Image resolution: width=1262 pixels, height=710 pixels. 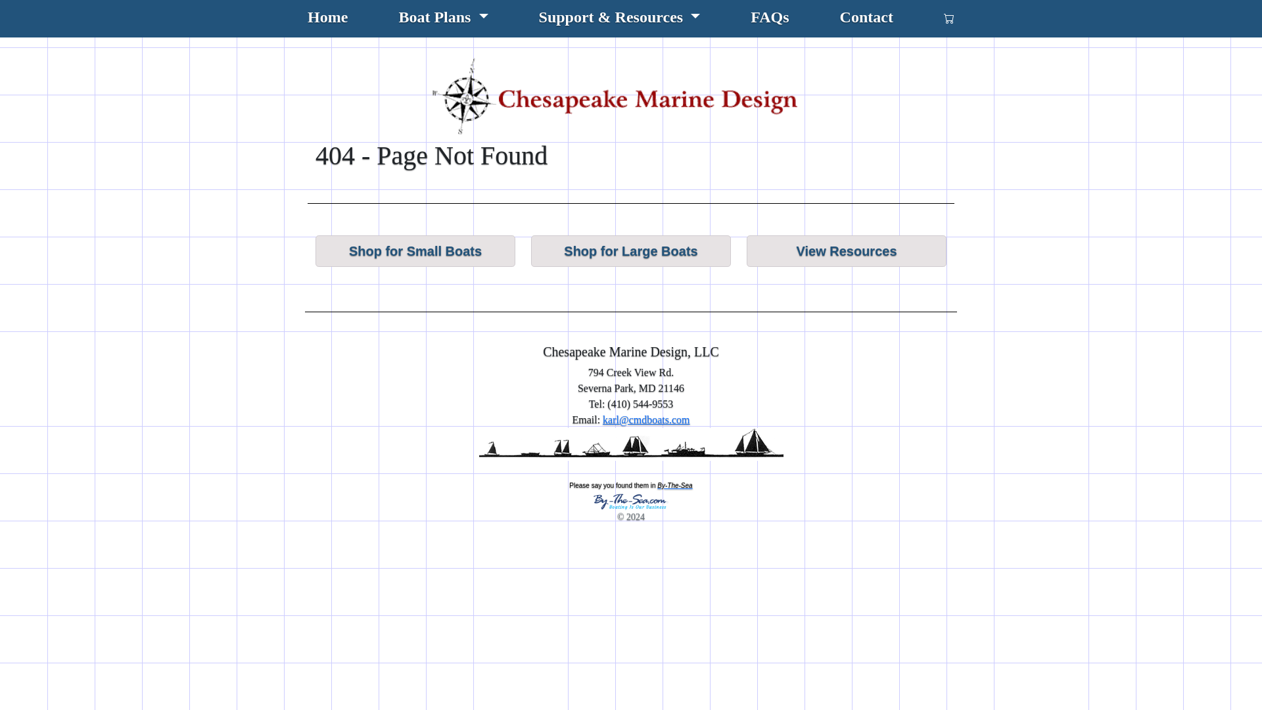 What do you see at coordinates (642, 493) in the screenshot?
I see `By-The-Sea` at bounding box center [642, 493].